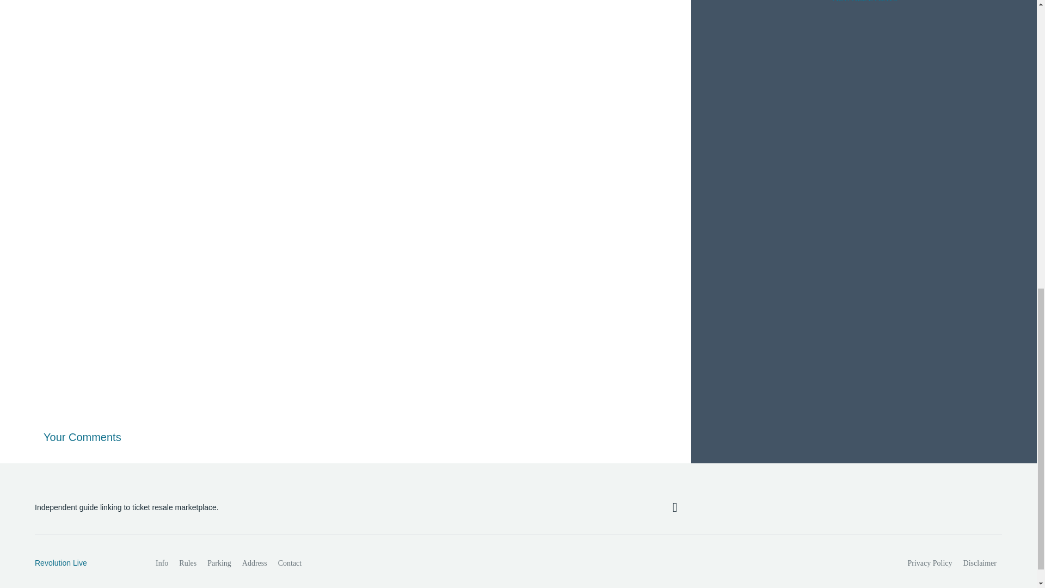 This screenshot has height=588, width=1045. Describe the element at coordinates (255, 563) in the screenshot. I see `Address` at that location.